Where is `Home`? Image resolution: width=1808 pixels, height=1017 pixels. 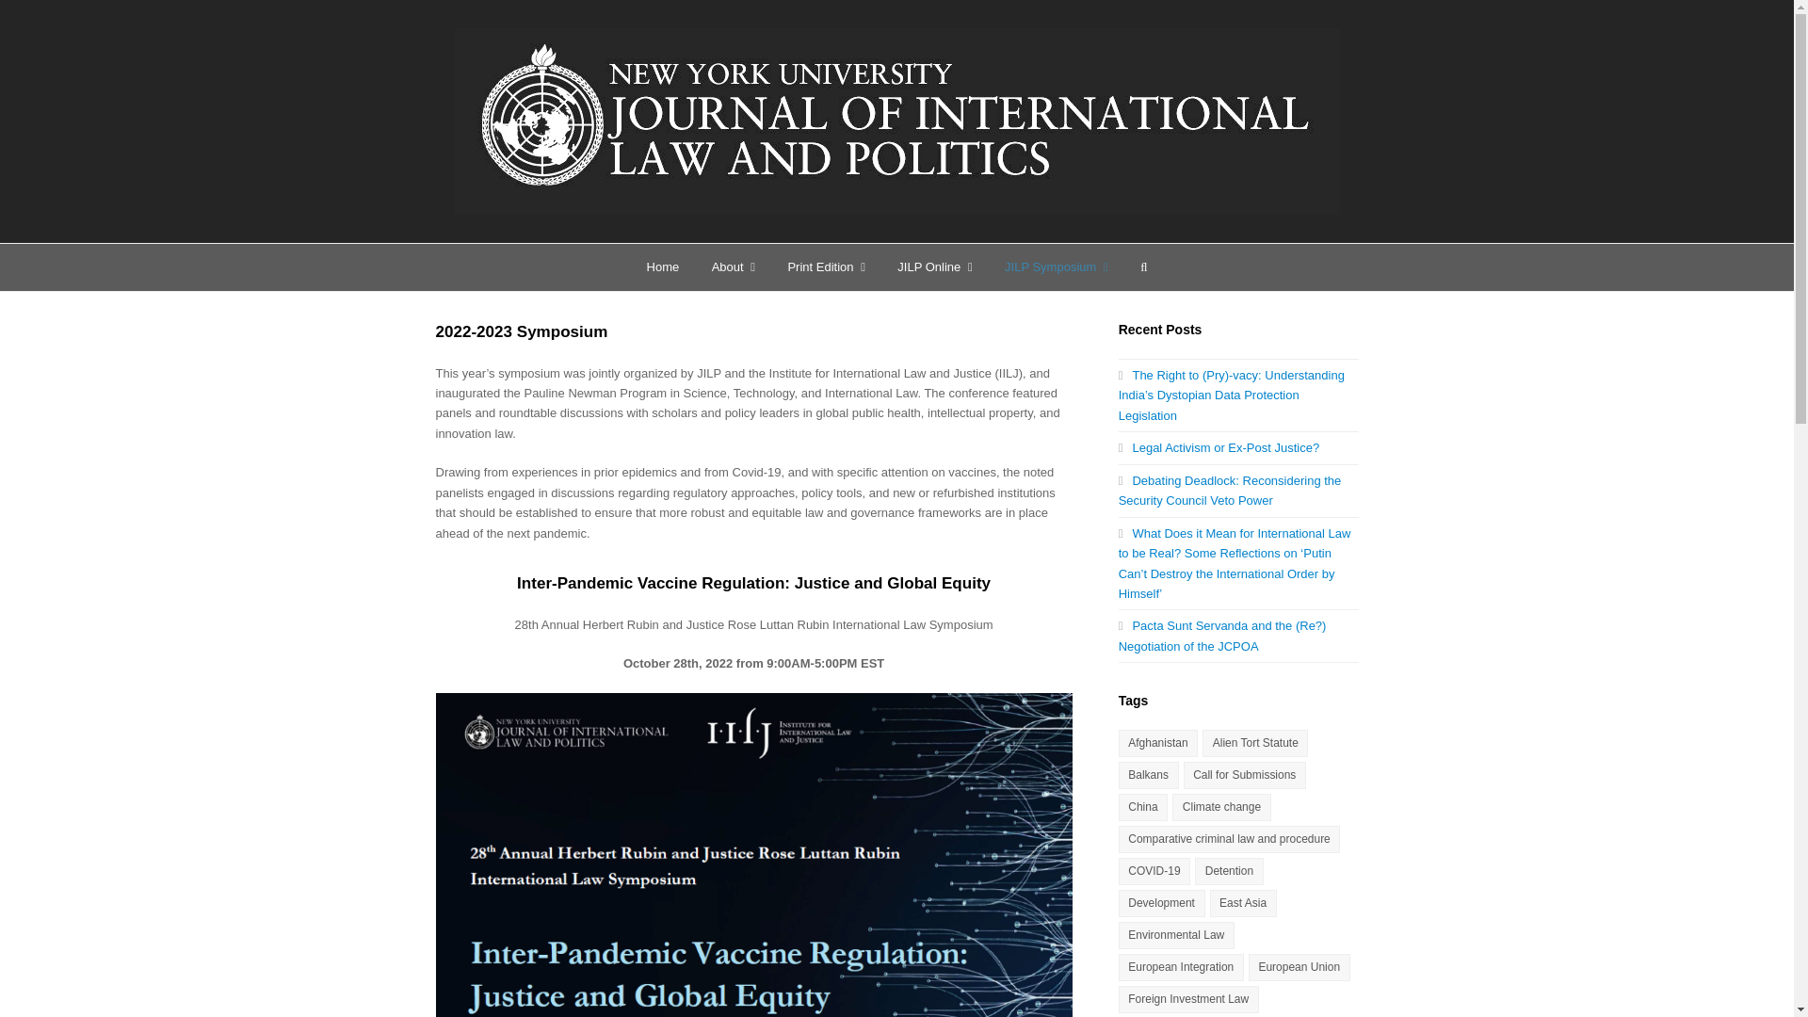
Home is located at coordinates (661, 267).